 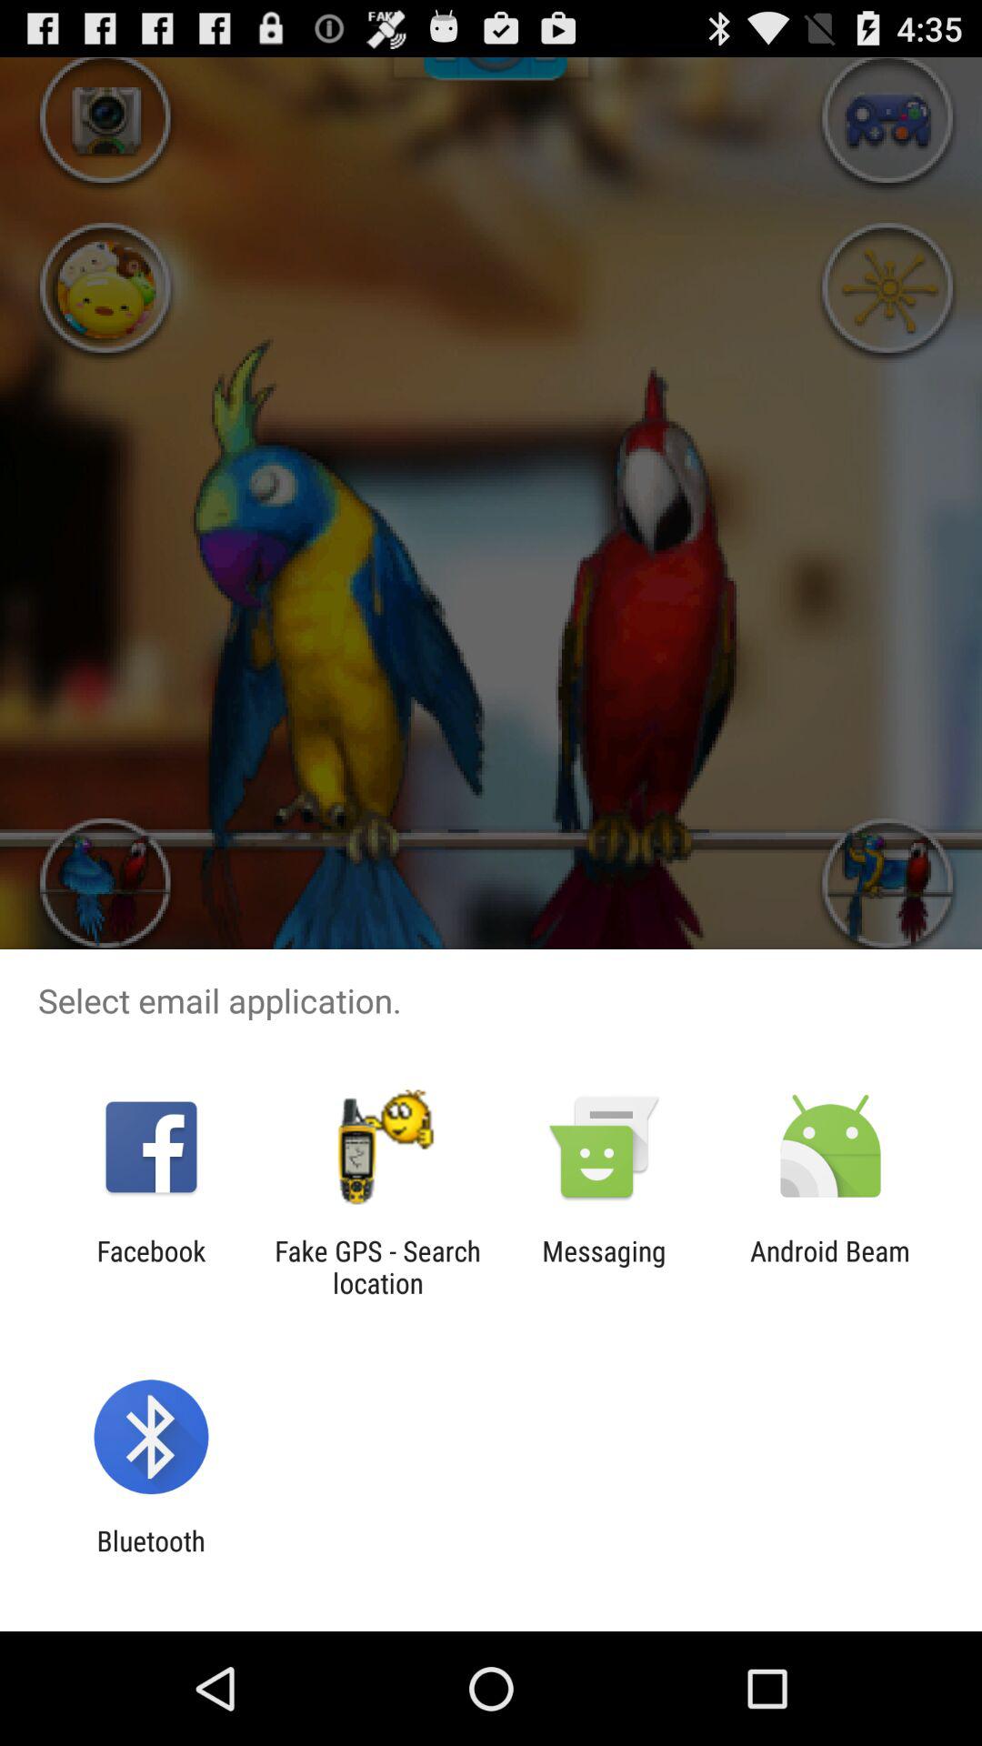 I want to click on swipe until the bluetooth item, so click(x=151, y=1557).